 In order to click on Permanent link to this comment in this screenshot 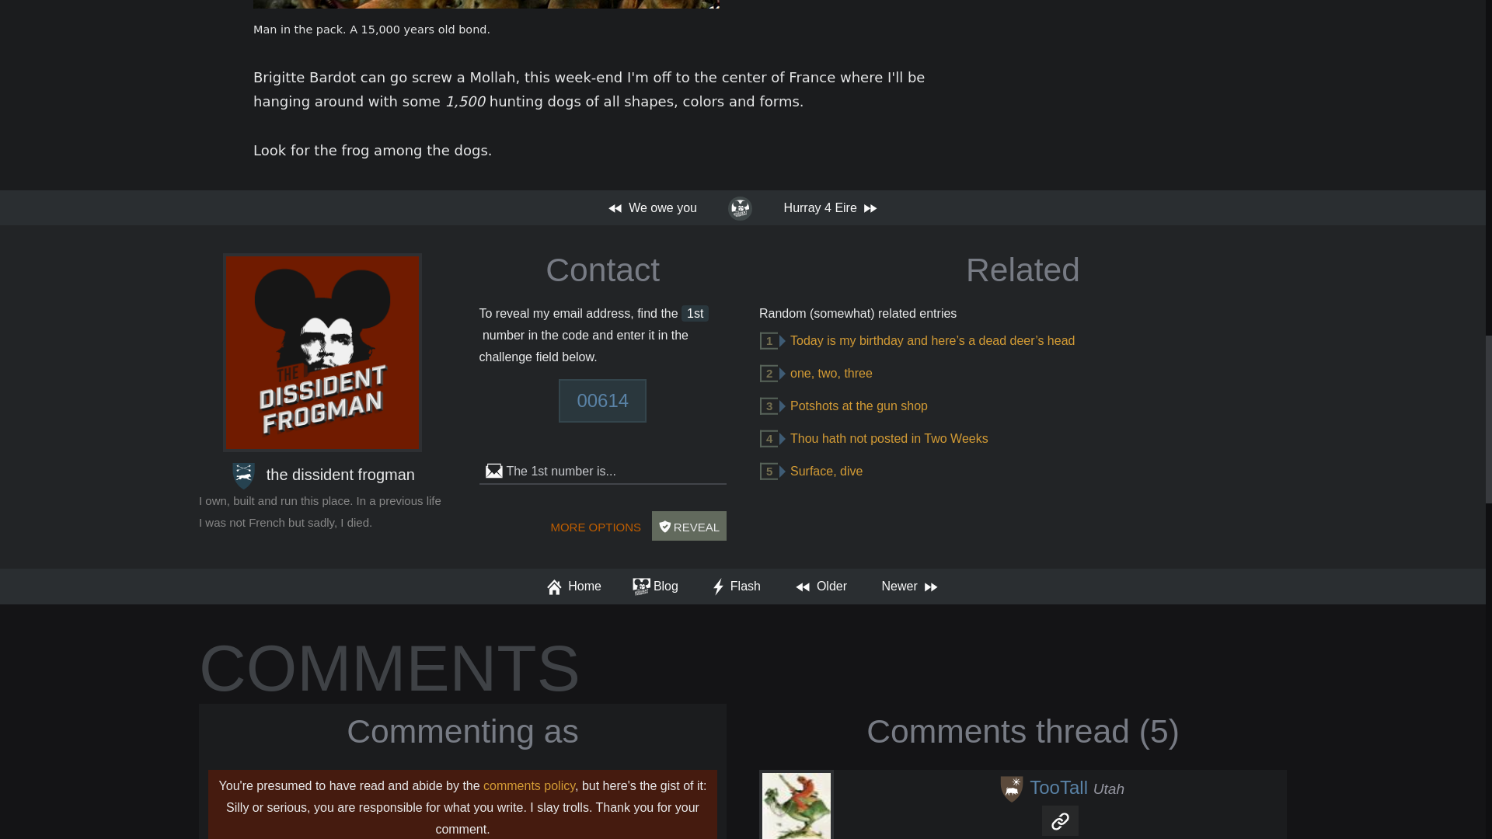, I will do `click(1060, 820)`.